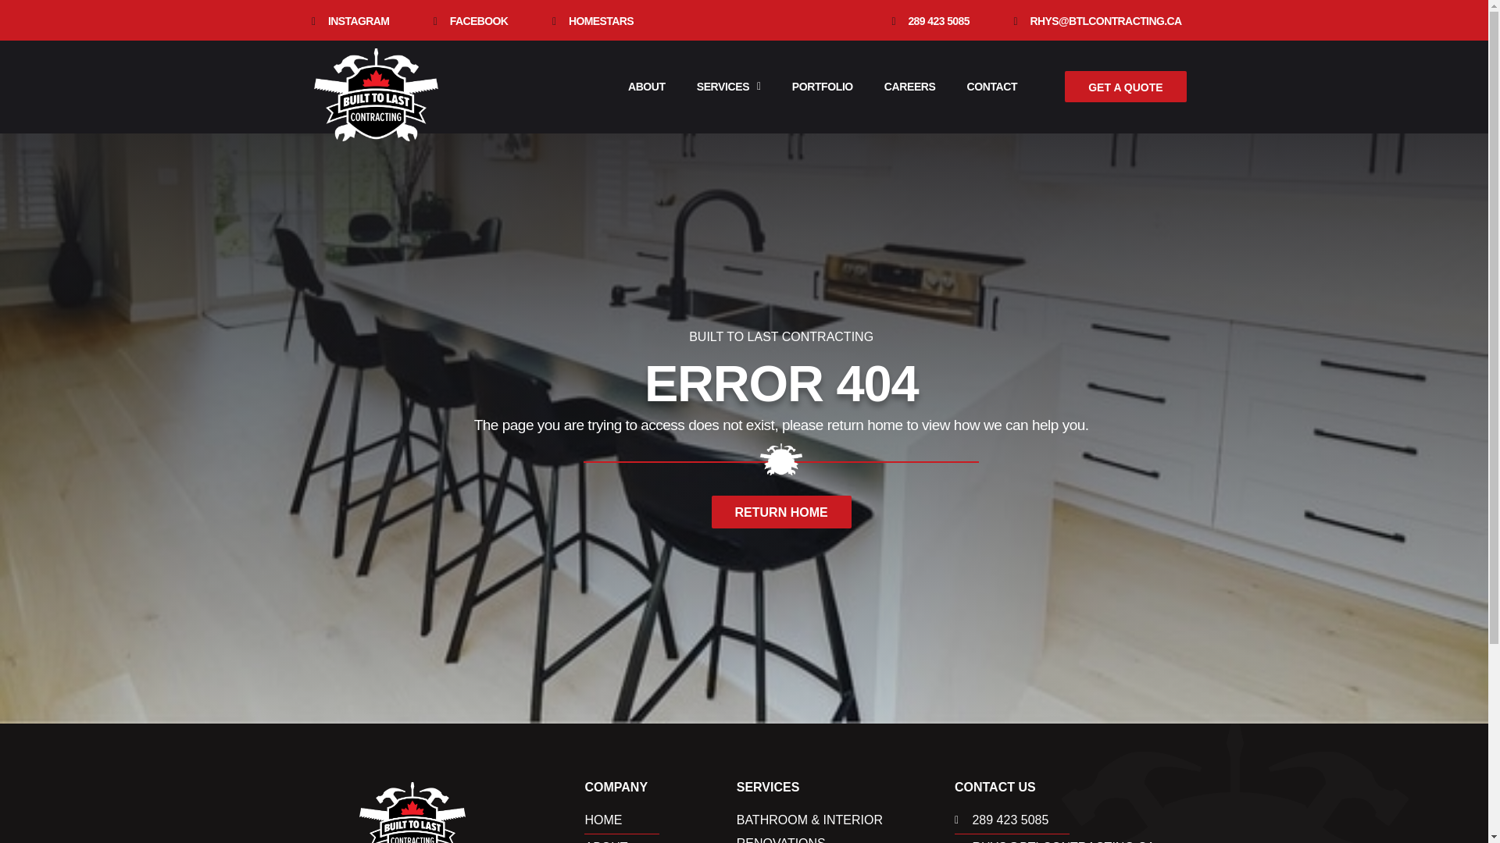 The height and width of the screenshot is (843, 1500). What do you see at coordinates (467, 22) in the screenshot?
I see `FACEBOOK` at bounding box center [467, 22].